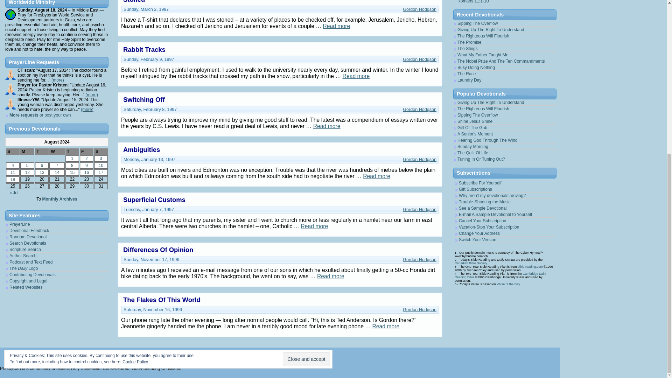 This screenshot has height=378, width=672. I want to click on Superficial Customs, so click(154, 199).